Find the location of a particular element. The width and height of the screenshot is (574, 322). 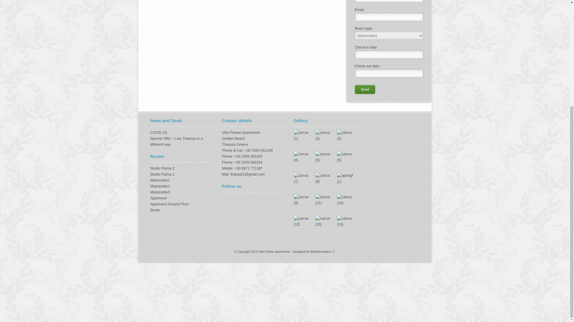

COVID-19 is located at coordinates (167, 130).